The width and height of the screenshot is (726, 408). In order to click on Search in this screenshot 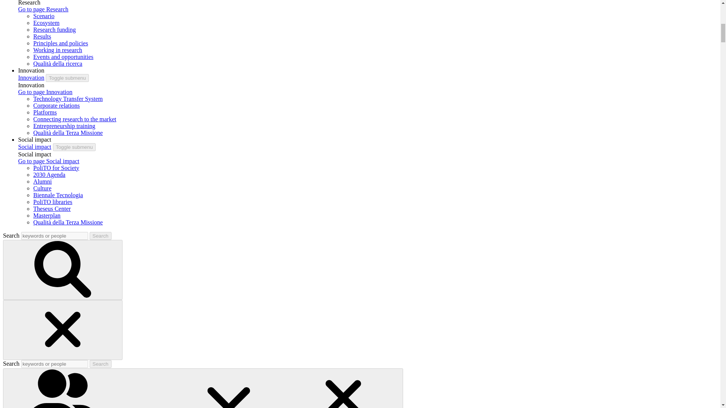, I will do `click(101, 236)`.